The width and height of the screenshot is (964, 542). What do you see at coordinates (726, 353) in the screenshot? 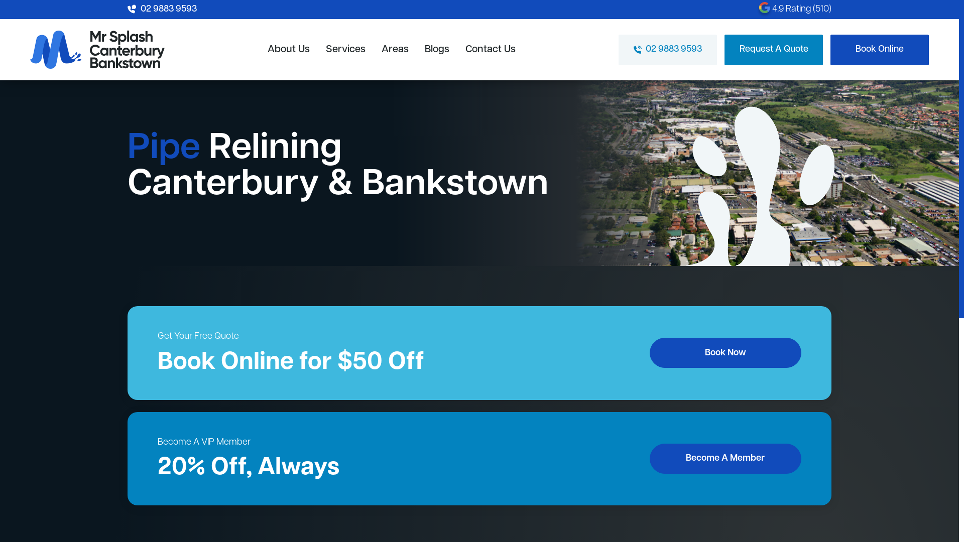
I see `Book Now` at bounding box center [726, 353].